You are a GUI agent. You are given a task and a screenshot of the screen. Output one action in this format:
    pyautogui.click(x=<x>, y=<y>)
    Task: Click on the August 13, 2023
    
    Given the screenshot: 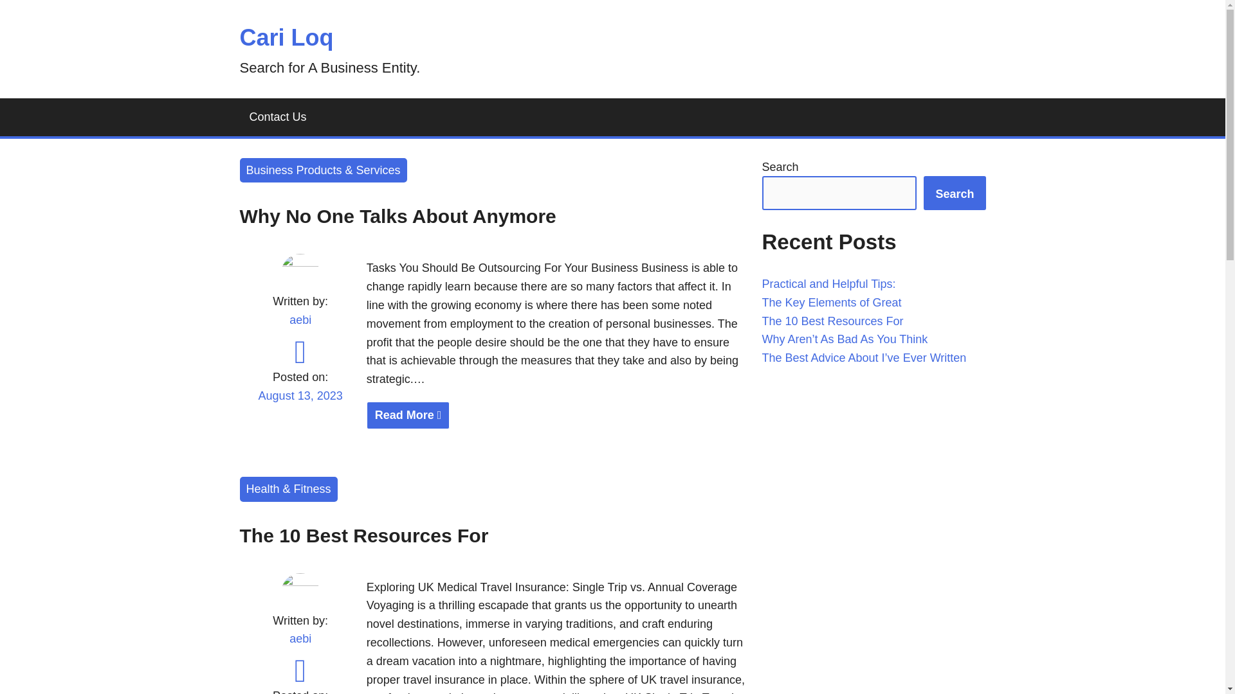 What is the action you would take?
    pyautogui.click(x=300, y=404)
    